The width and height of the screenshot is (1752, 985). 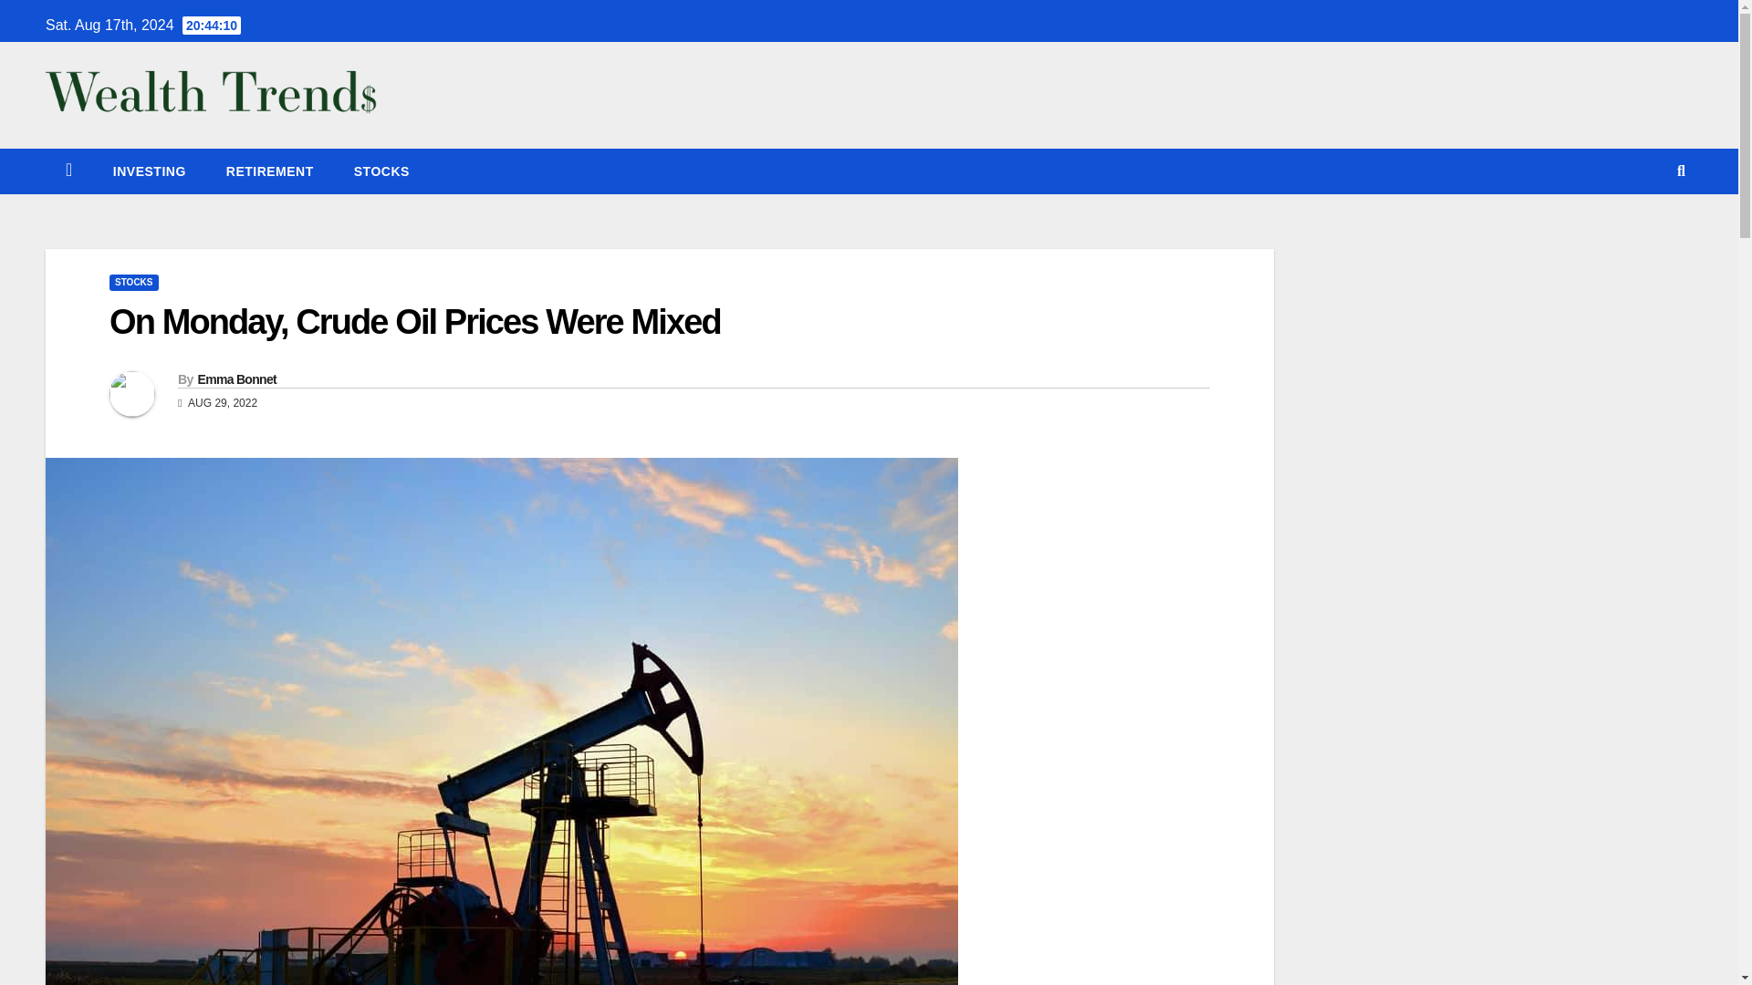 What do you see at coordinates (150, 171) in the screenshot?
I see `Investing` at bounding box center [150, 171].